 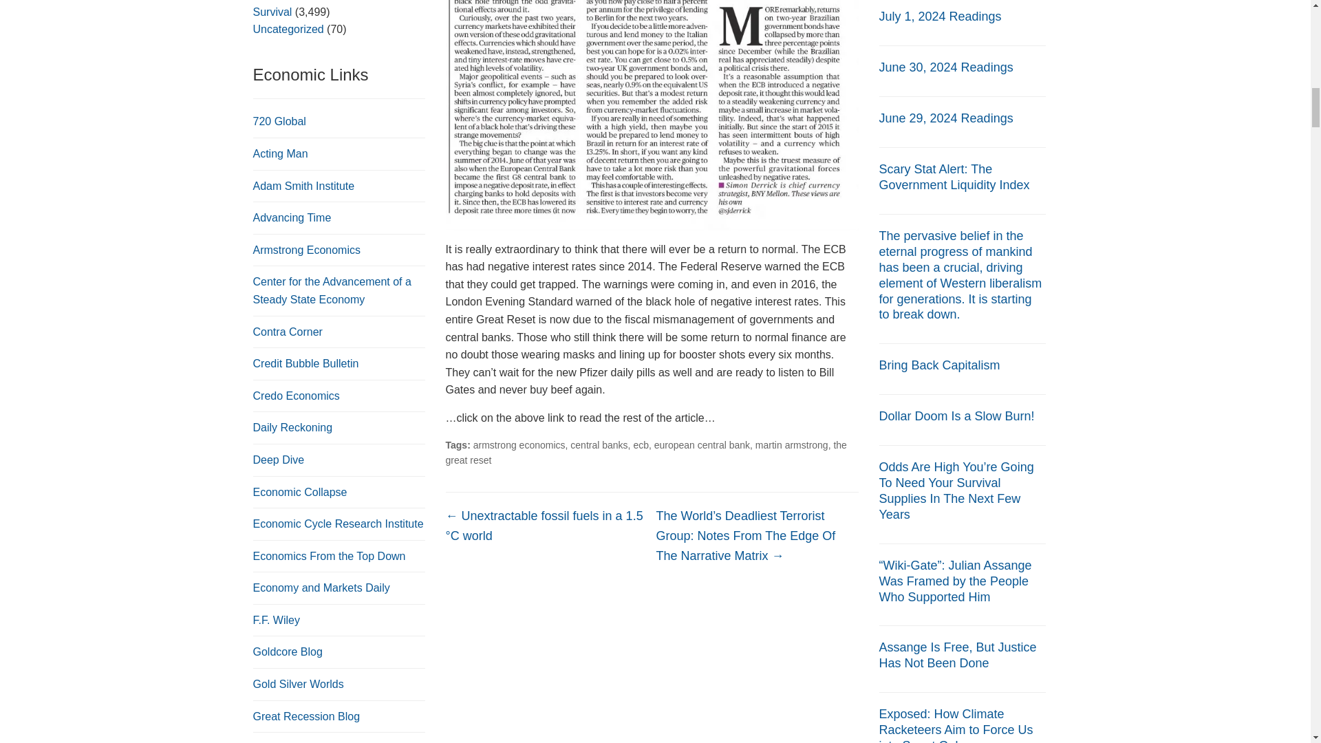 What do you see at coordinates (339, 524) in the screenshot?
I see `Economic Cycle Research Institute` at bounding box center [339, 524].